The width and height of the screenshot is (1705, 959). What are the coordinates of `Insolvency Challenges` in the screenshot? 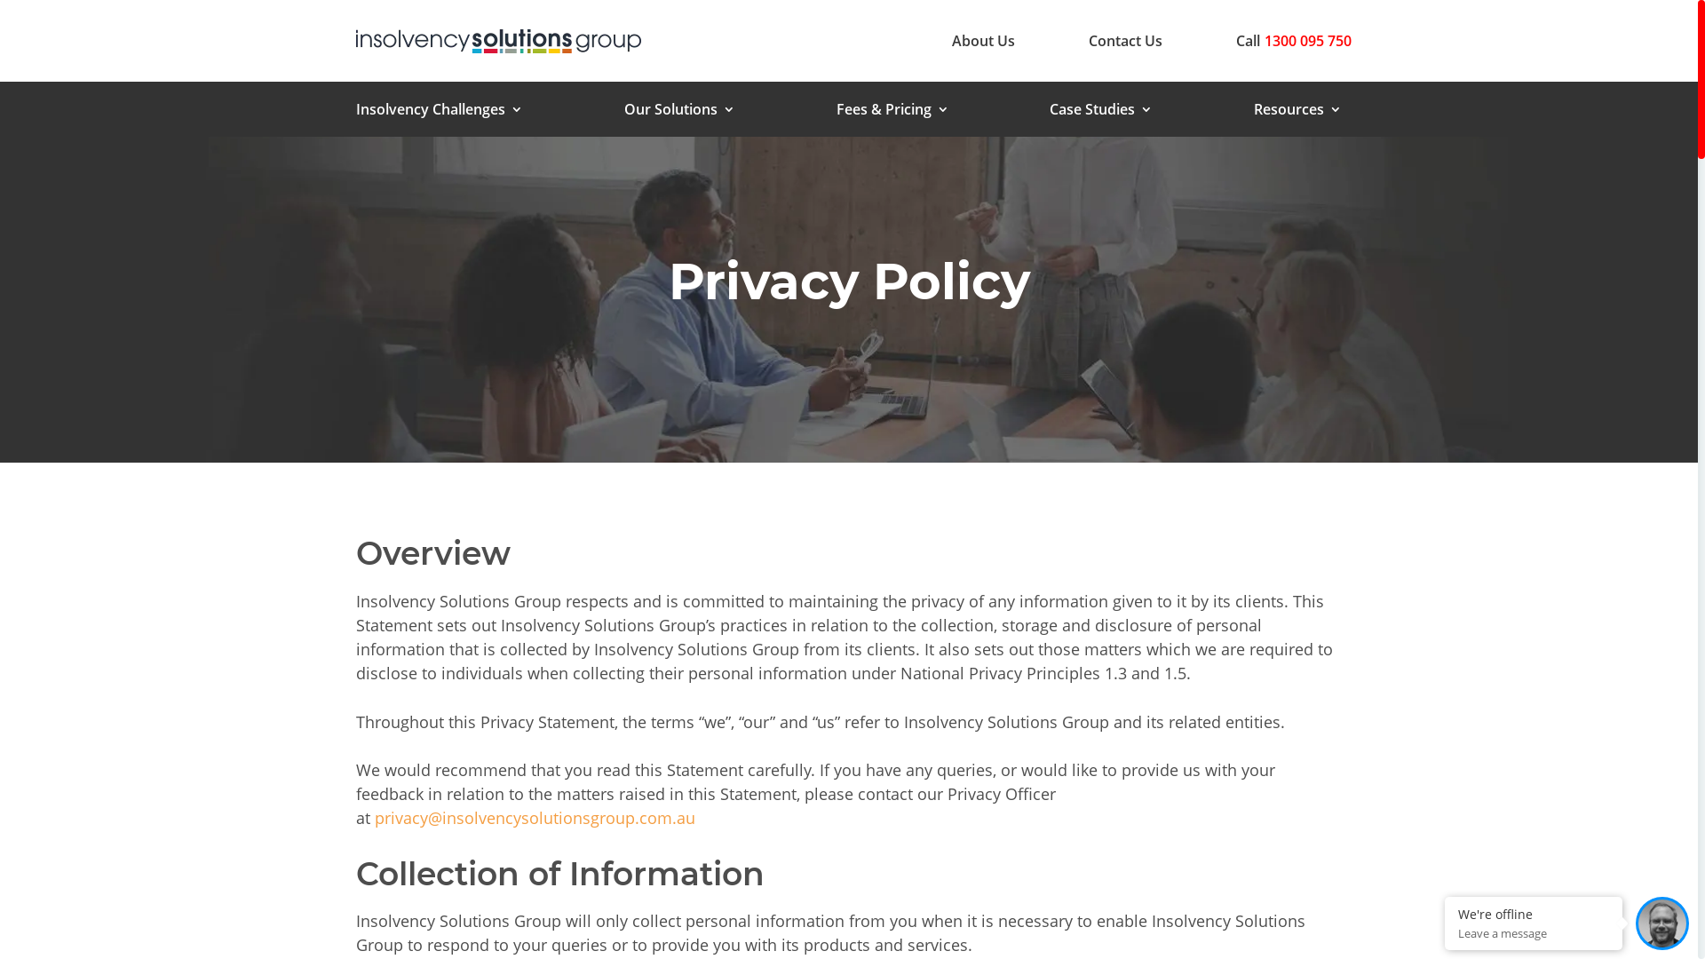 It's located at (440, 113).